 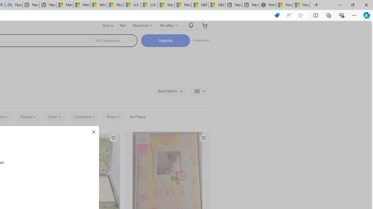 What do you see at coordinates (316, 5) in the screenshot?
I see `New Tab` at bounding box center [316, 5].